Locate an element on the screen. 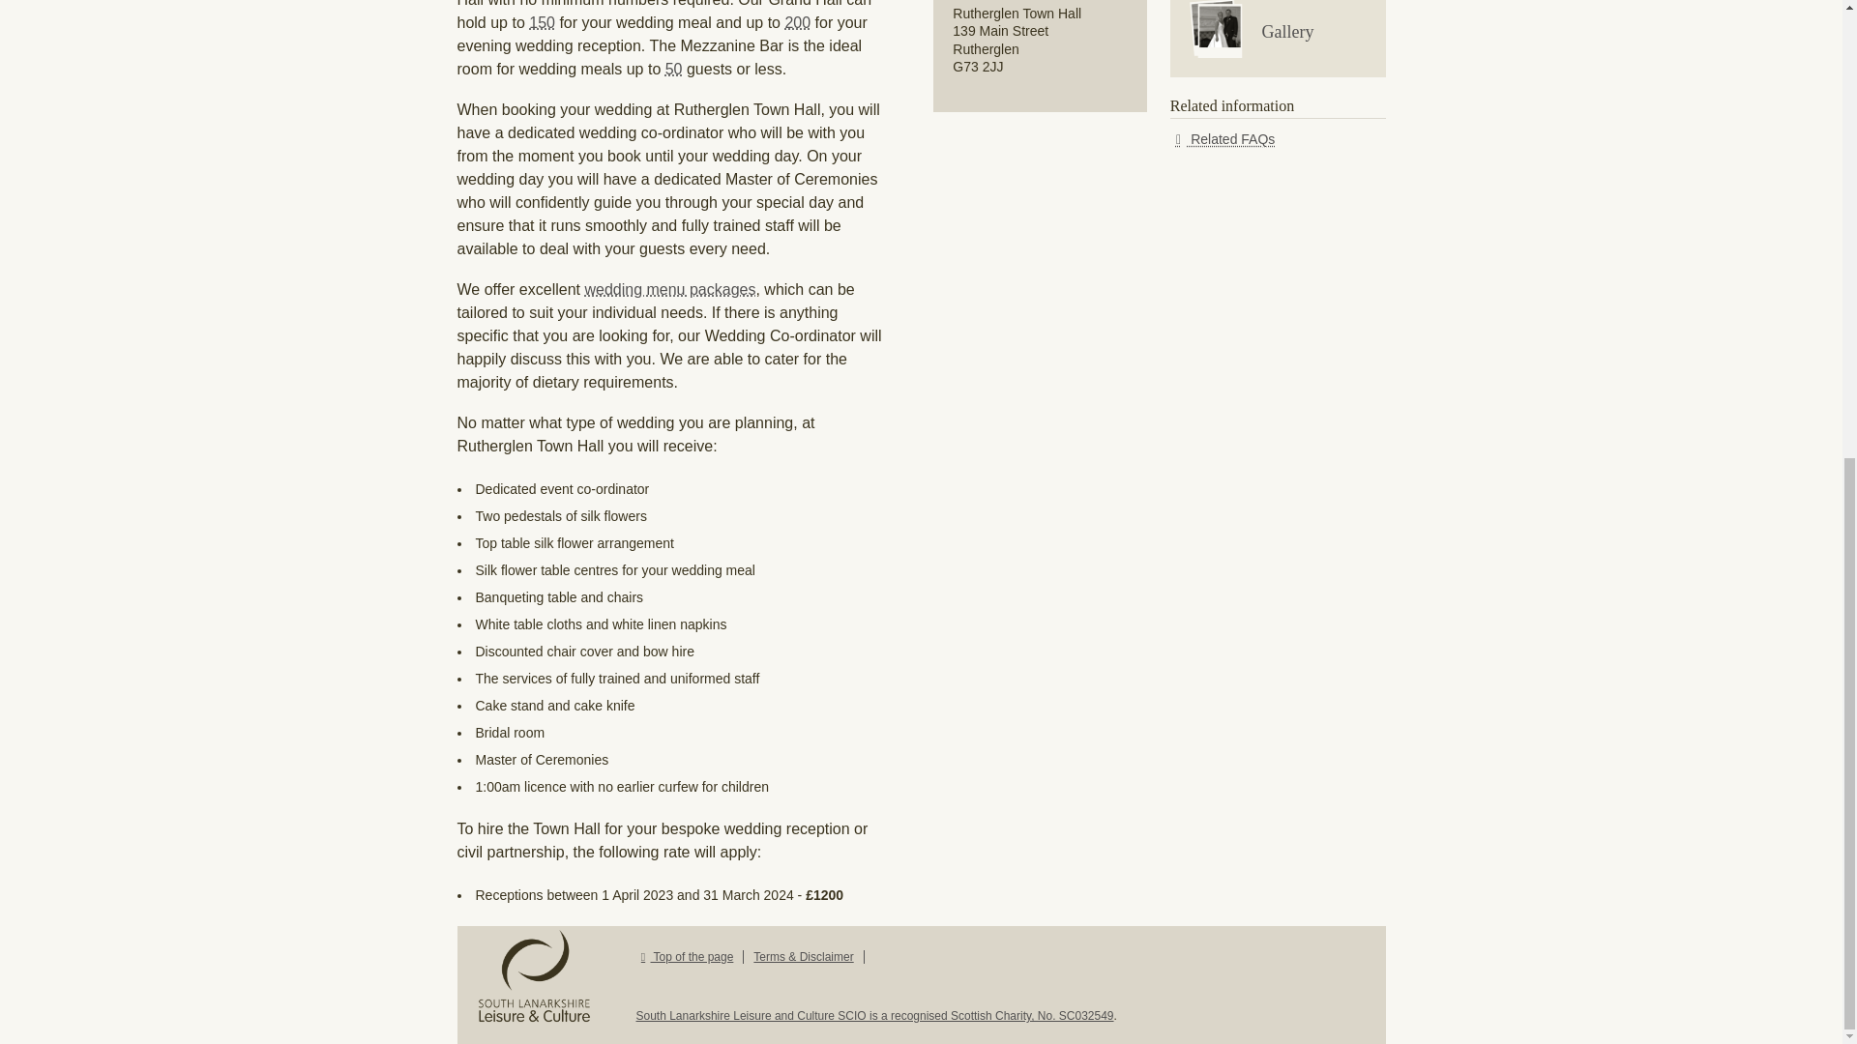 Image resolution: width=1857 pixels, height=1044 pixels. 50 is located at coordinates (673, 68).